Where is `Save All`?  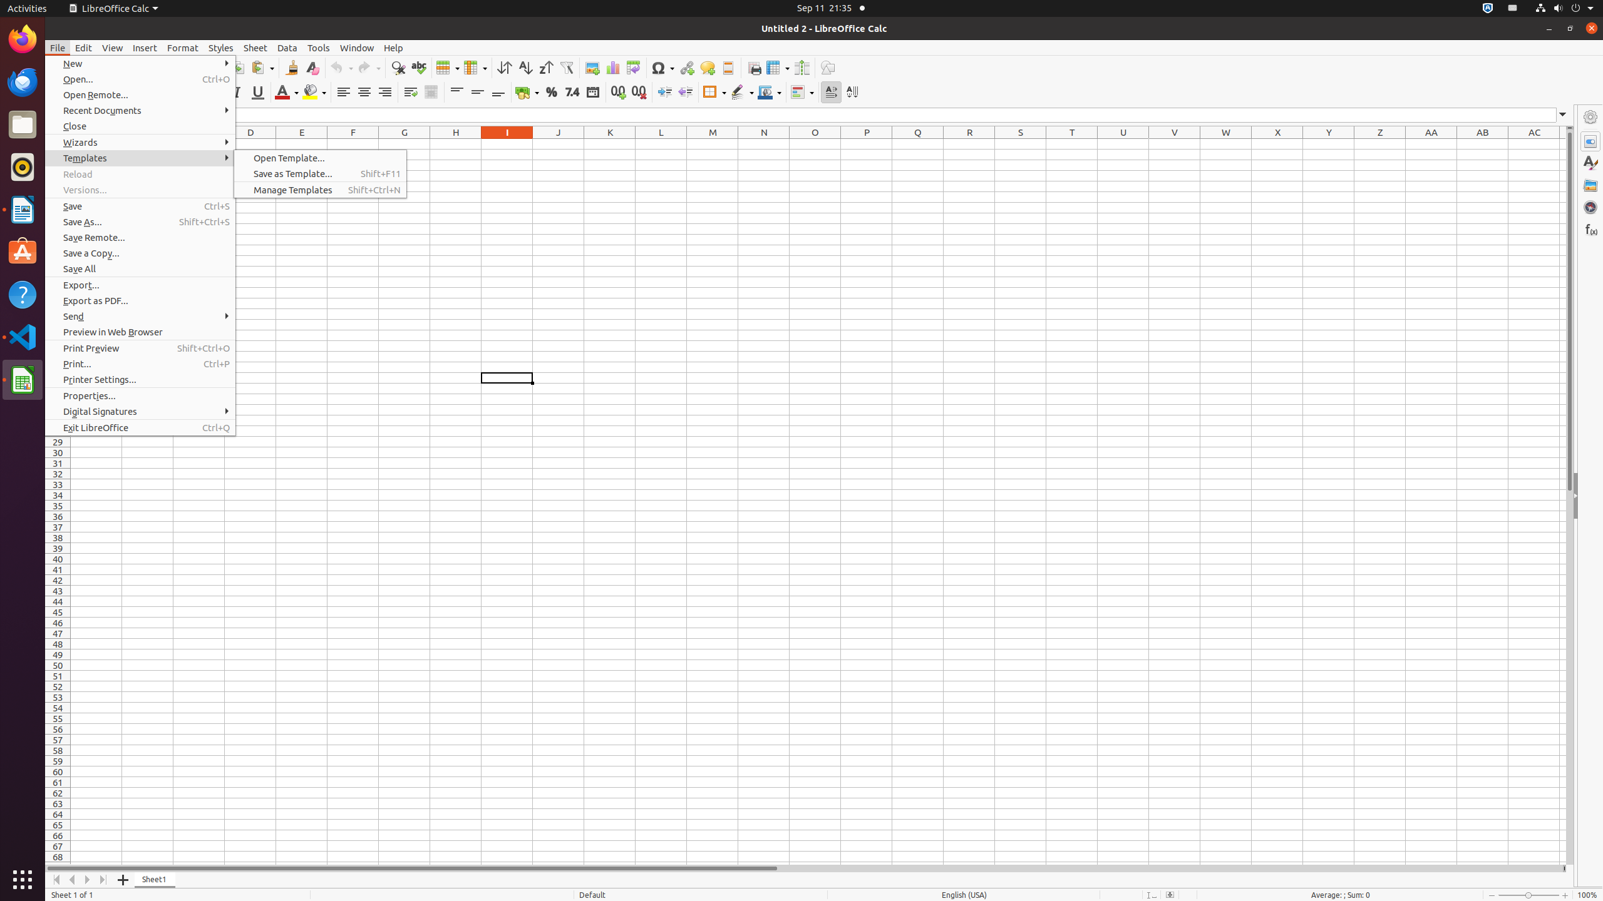 Save All is located at coordinates (140, 269).